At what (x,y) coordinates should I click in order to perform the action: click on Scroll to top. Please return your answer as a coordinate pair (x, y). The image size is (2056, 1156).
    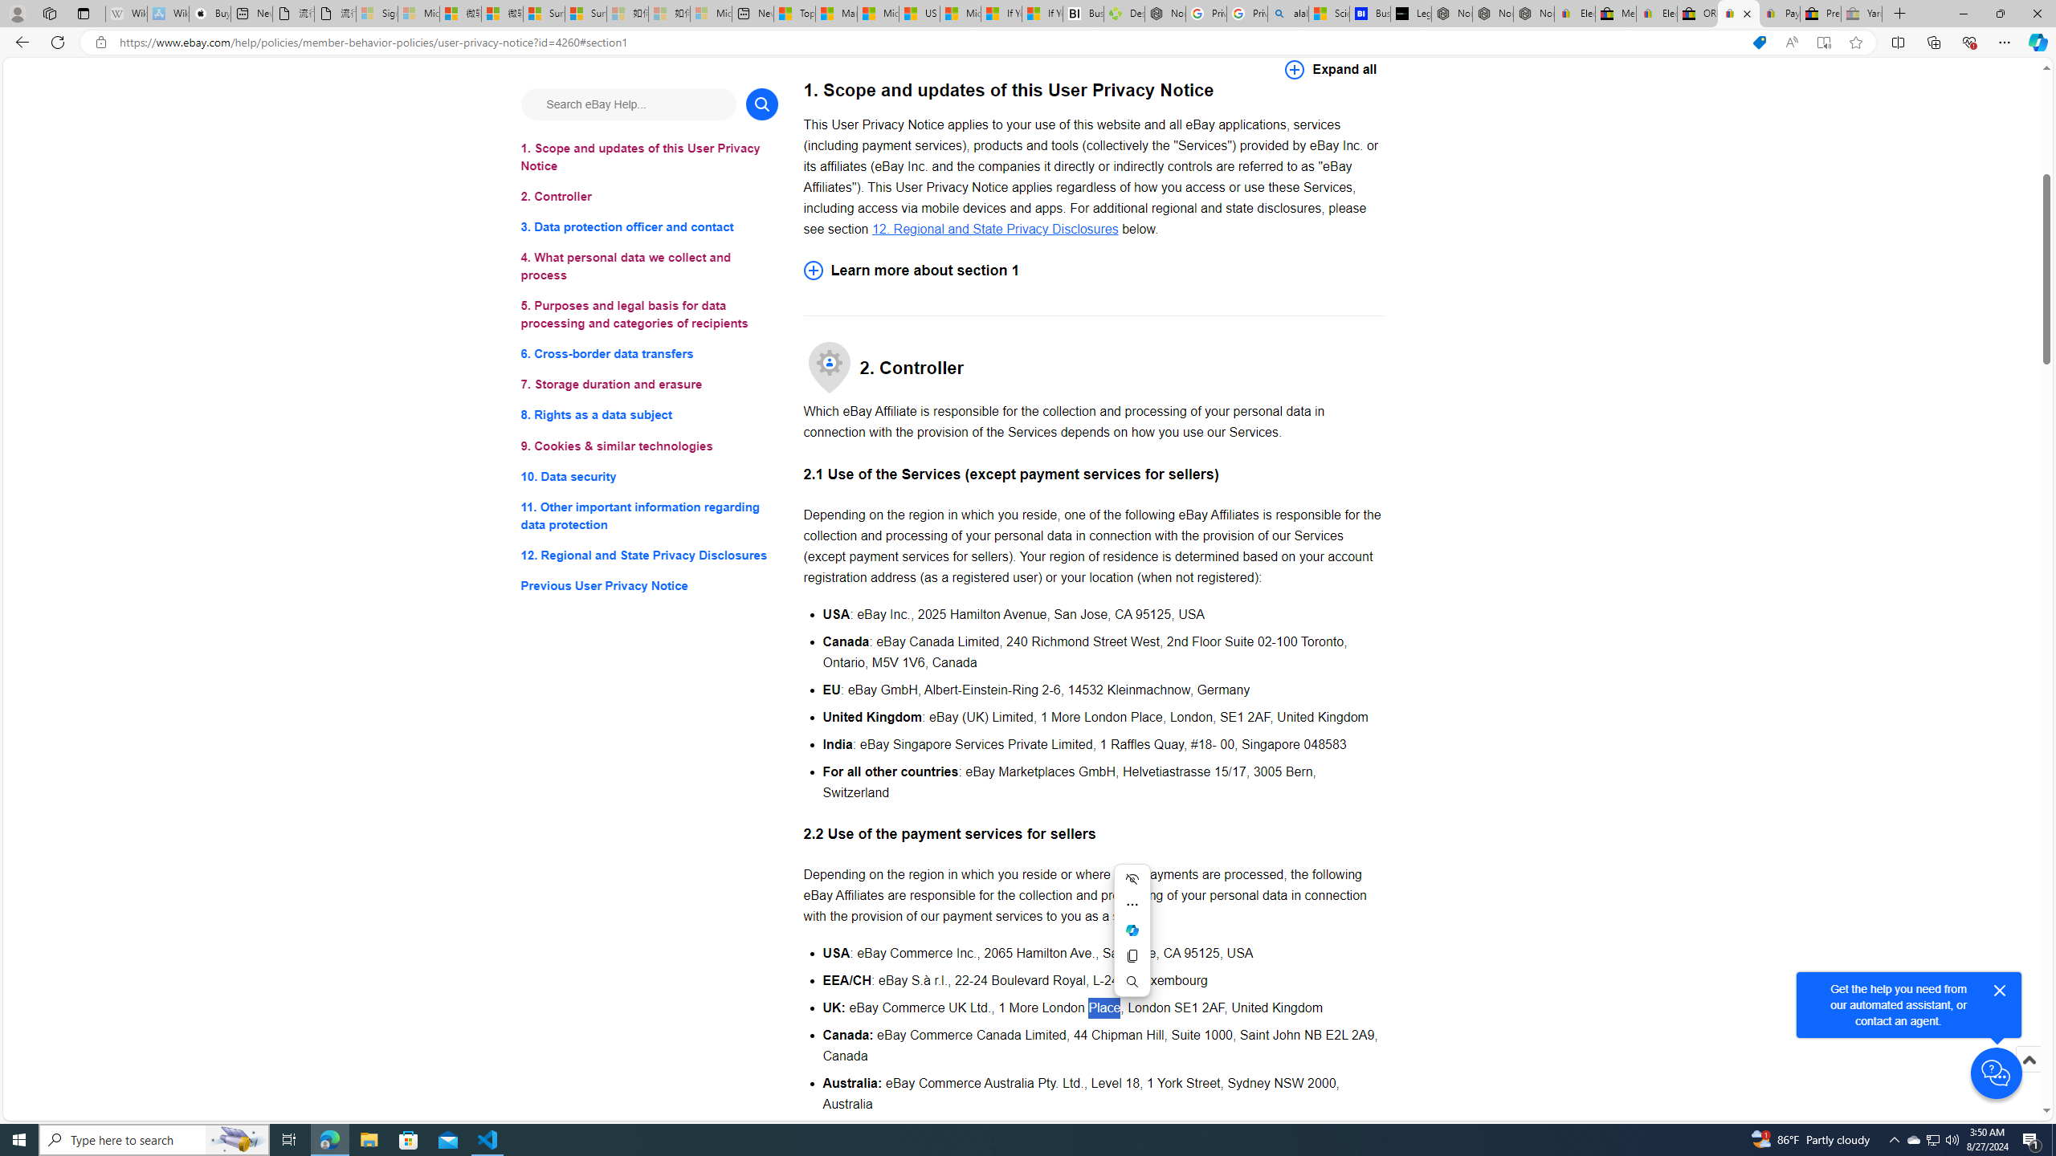
    Looking at the image, I should click on (2028, 1077).